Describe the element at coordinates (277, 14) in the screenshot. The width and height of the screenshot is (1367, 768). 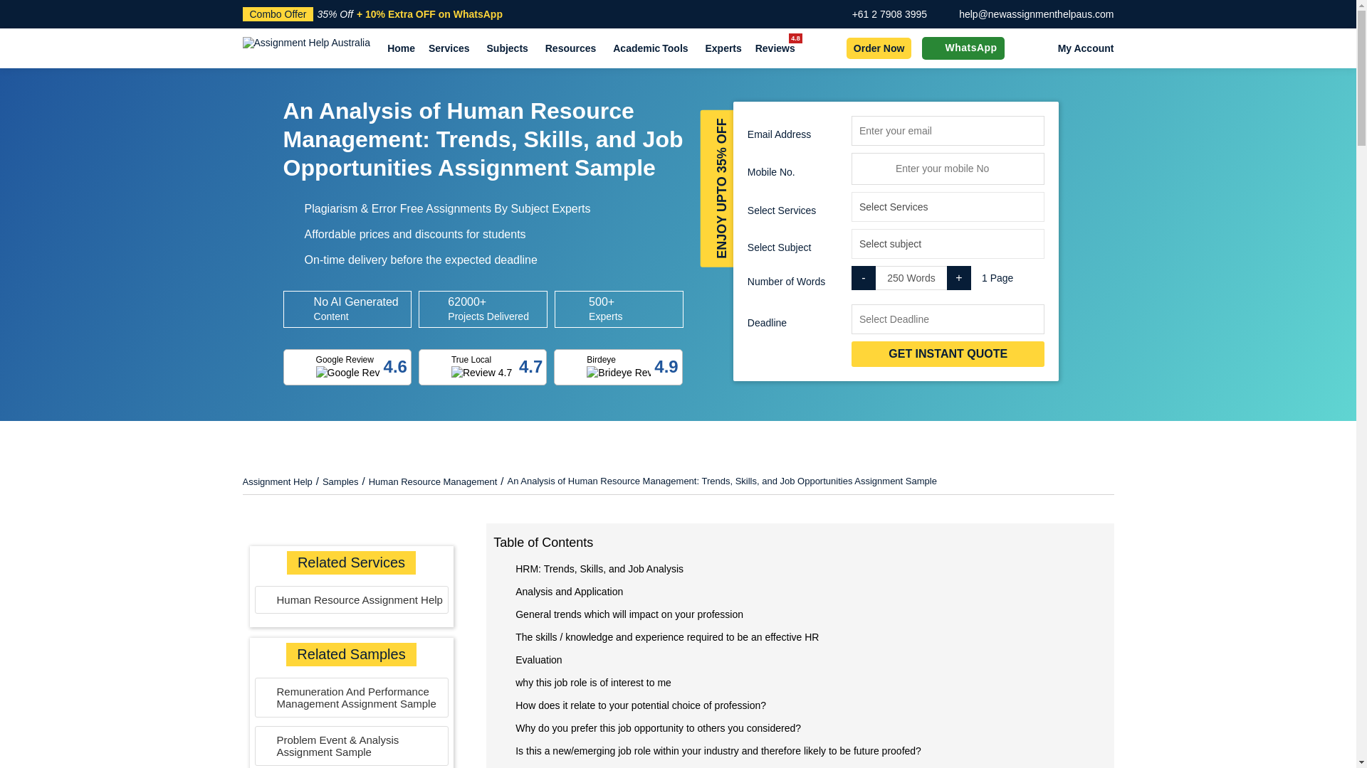
I see `Combo Offer` at that location.